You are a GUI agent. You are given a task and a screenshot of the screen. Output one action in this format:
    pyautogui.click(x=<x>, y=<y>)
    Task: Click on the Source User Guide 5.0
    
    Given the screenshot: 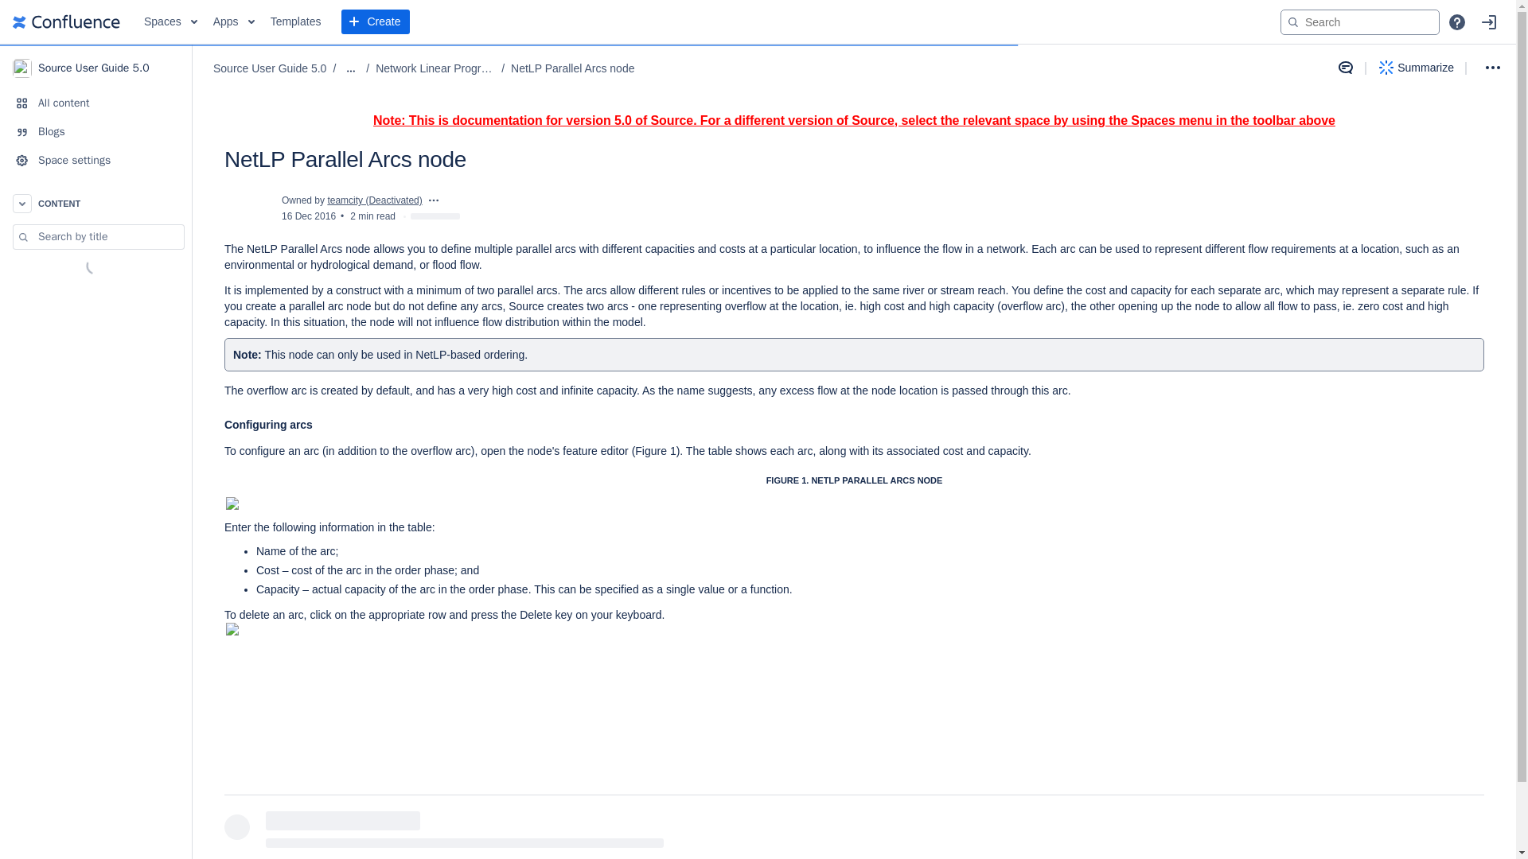 What is the action you would take?
    pyautogui.click(x=270, y=68)
    